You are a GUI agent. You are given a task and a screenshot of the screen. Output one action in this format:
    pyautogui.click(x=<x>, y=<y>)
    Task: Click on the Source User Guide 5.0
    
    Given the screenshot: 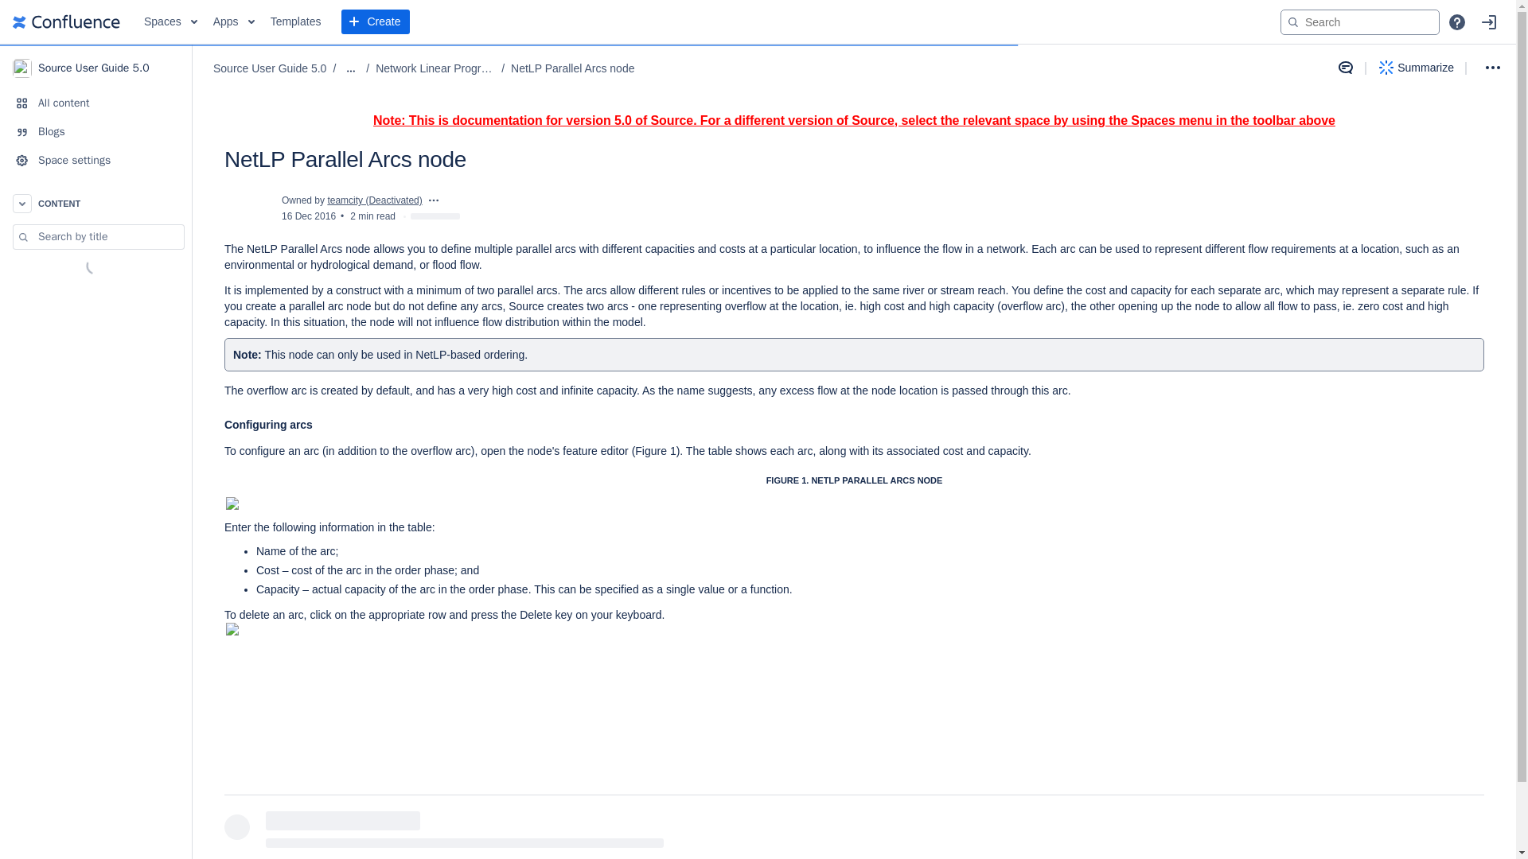 What is the action you would take?
    pyautogui.click(x=270, y=68)
    